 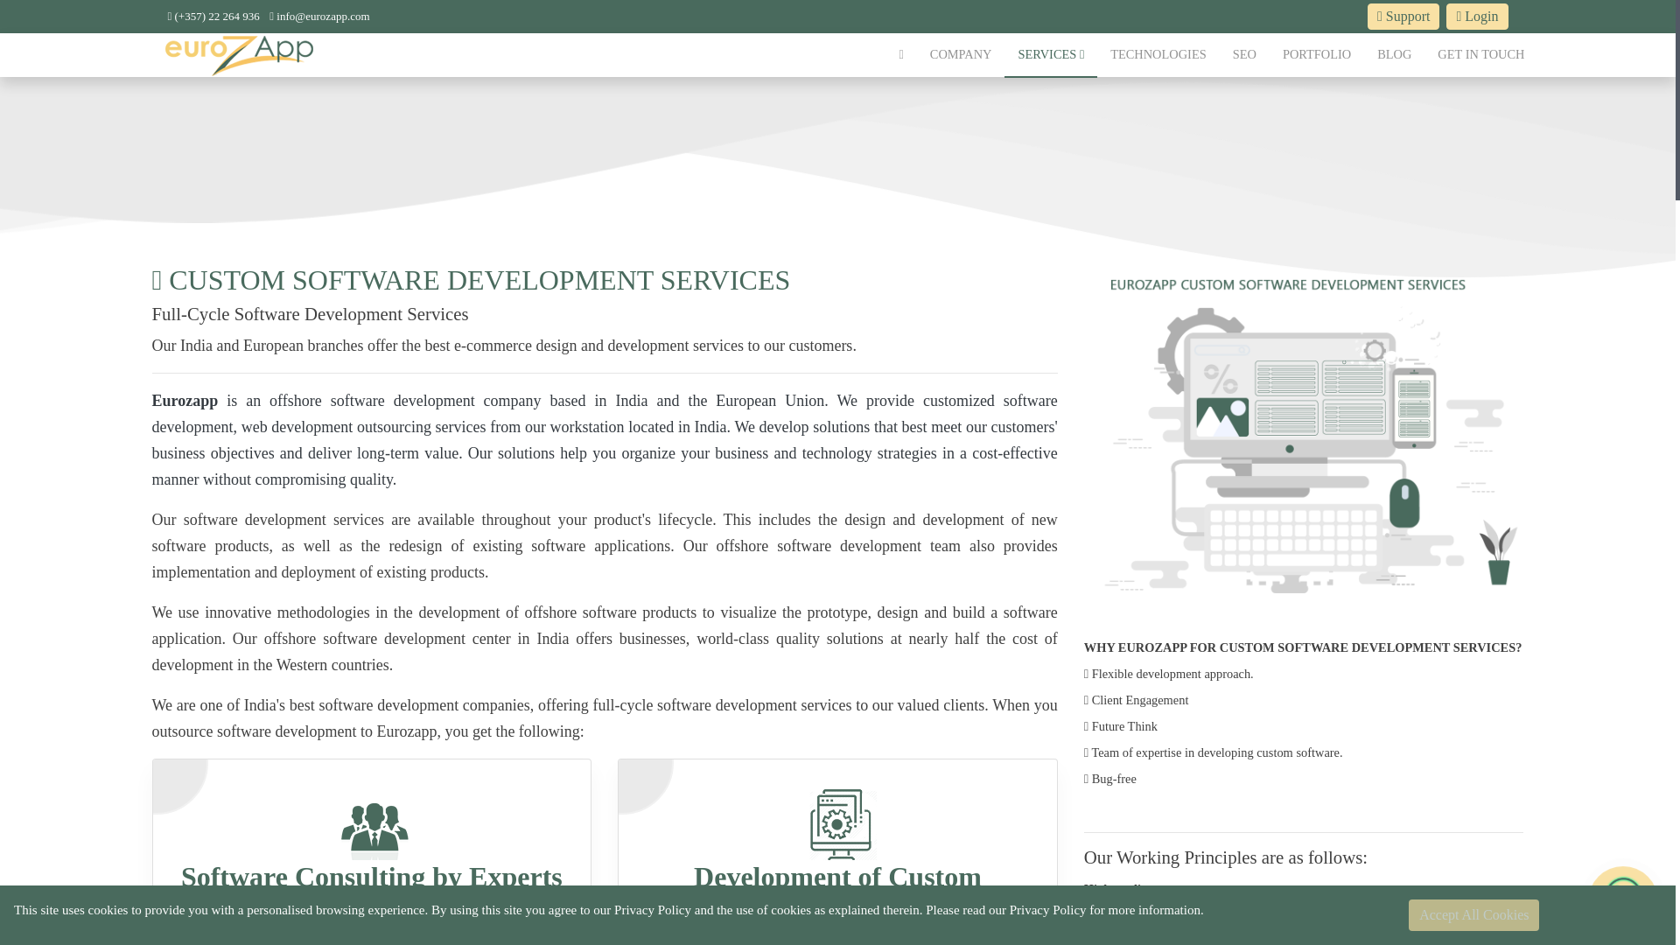 I want to click on PORTFOLIO, so click(x=1317, y=54).